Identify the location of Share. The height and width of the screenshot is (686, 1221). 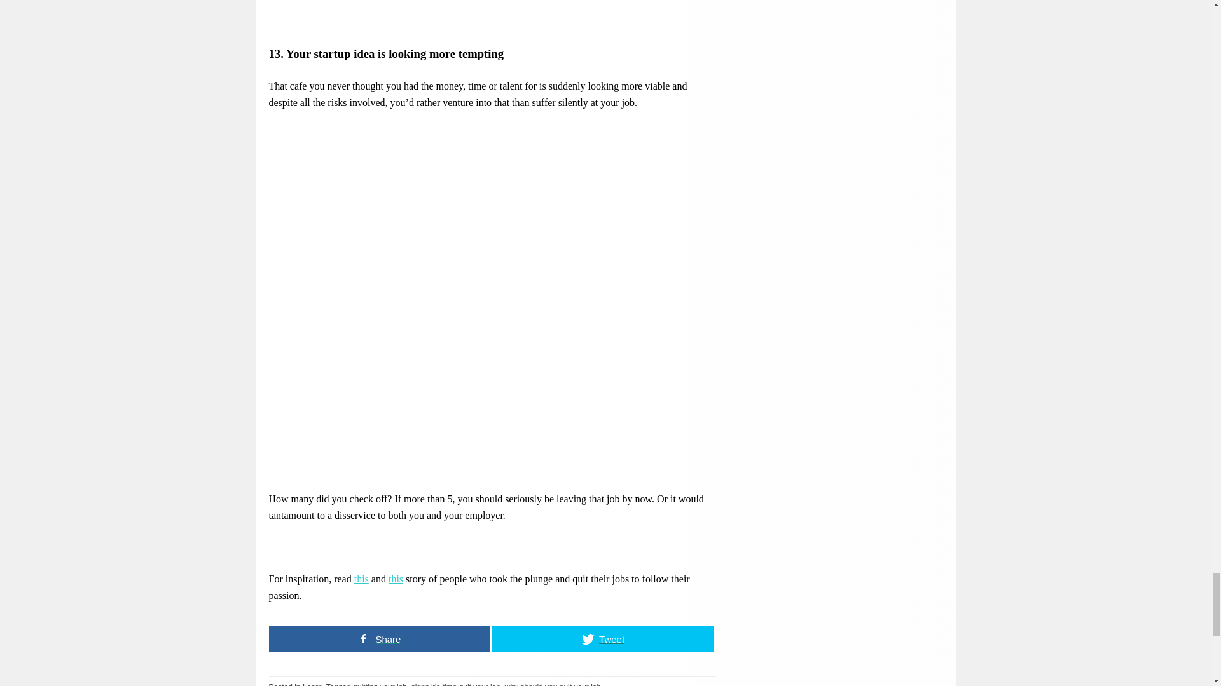
(379, 638).